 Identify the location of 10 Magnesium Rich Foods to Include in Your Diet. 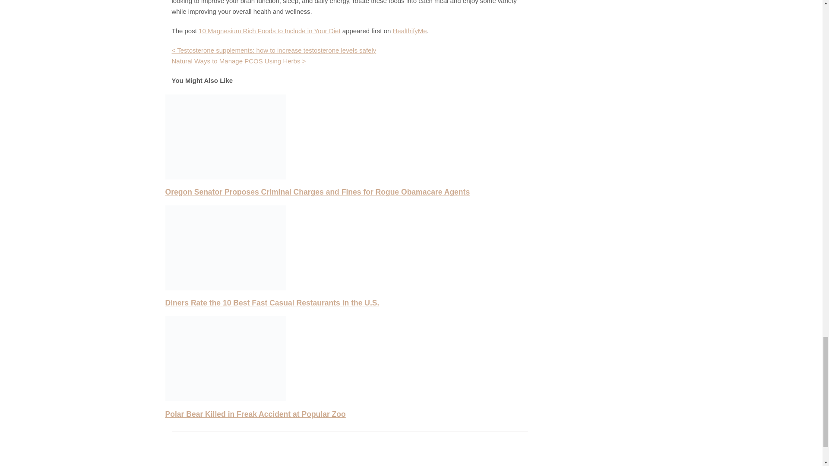
(269, 30).